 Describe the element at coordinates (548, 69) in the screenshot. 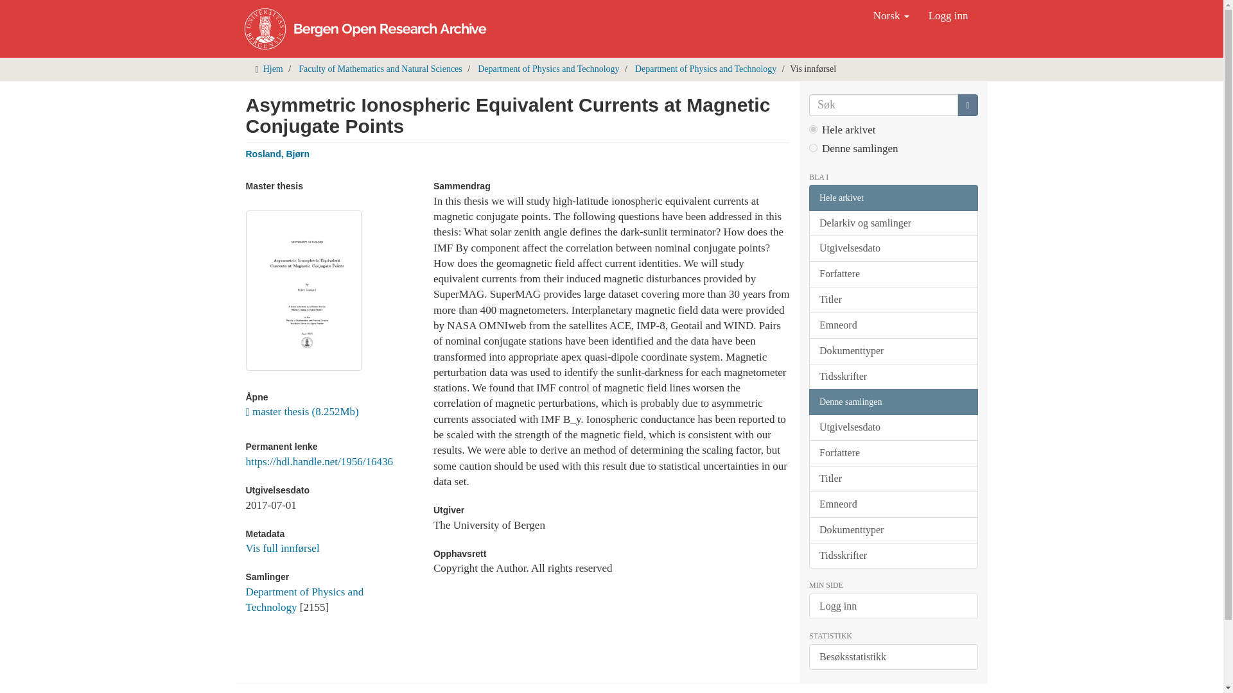

I see `Department of Physics and Technology` at that location.